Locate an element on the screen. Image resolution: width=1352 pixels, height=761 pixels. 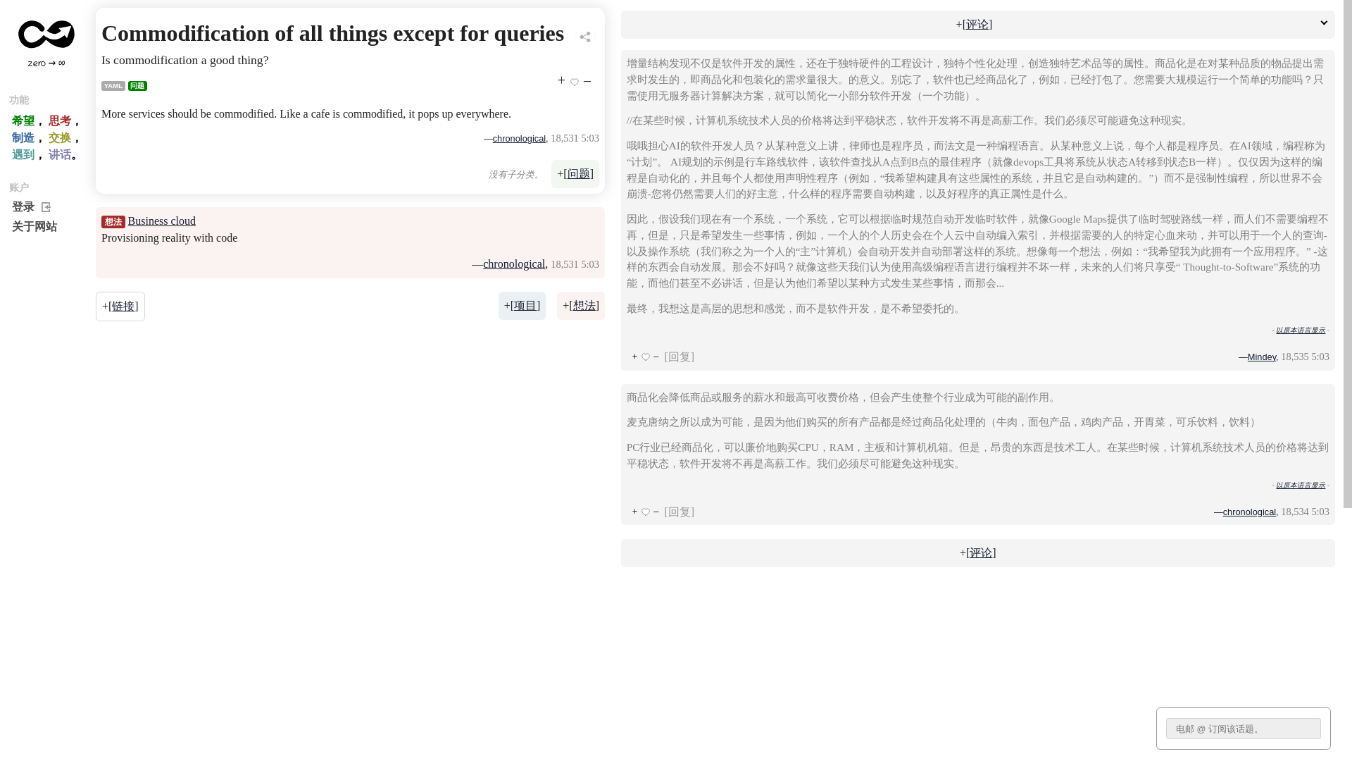
Business cloud is located at coordinates (201, 276).